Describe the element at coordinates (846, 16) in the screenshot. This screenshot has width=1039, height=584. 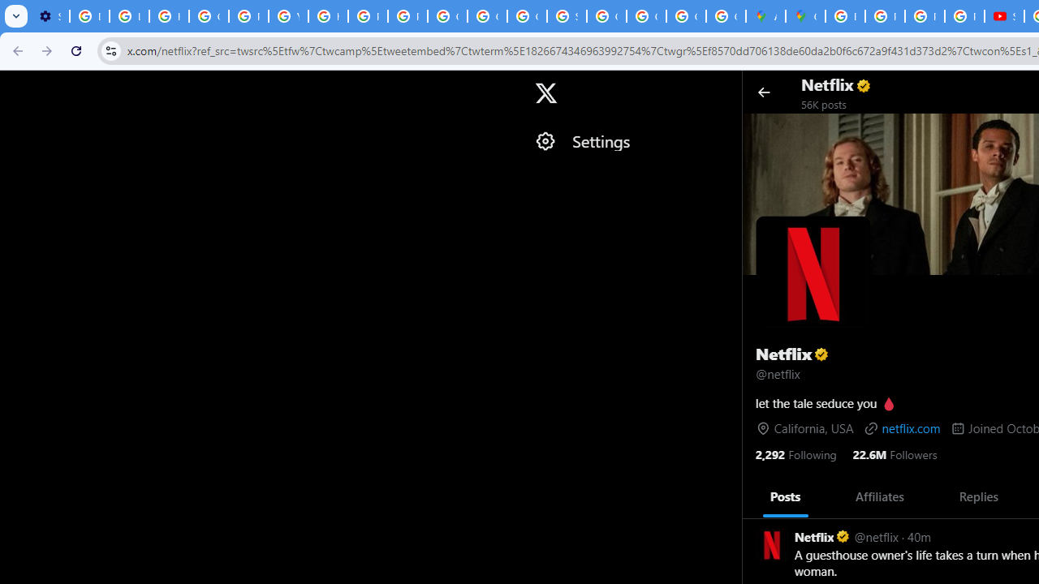
I see `Blogger Policies and Guidelines - Transparency Center` at that location.